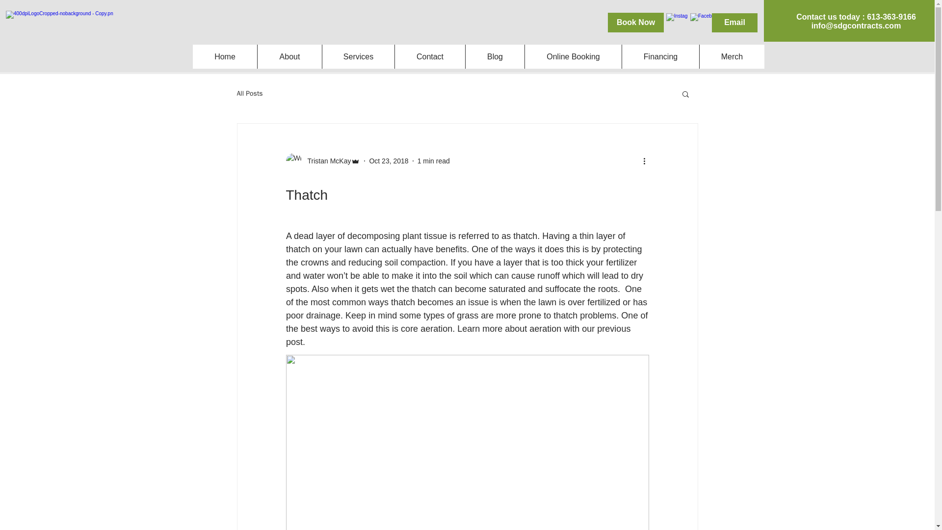 This screenshot has height=530, width=942. I want to click on Blog, so click(495, 56).